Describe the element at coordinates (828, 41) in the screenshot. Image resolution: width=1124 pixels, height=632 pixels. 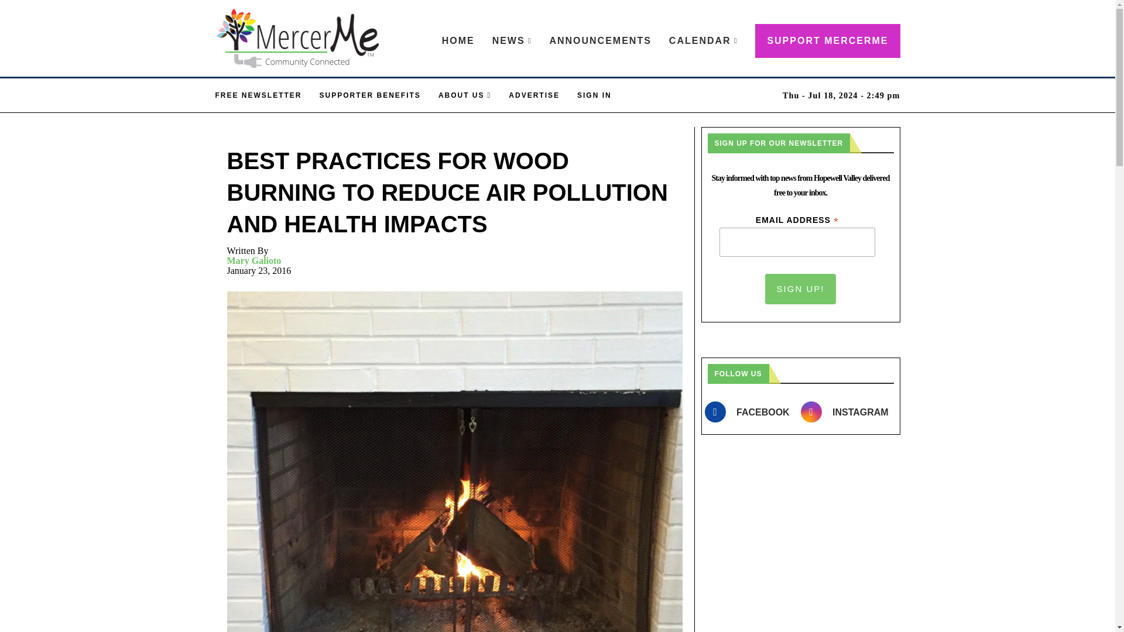
I see `SUPPORT MERCERME` at that location.